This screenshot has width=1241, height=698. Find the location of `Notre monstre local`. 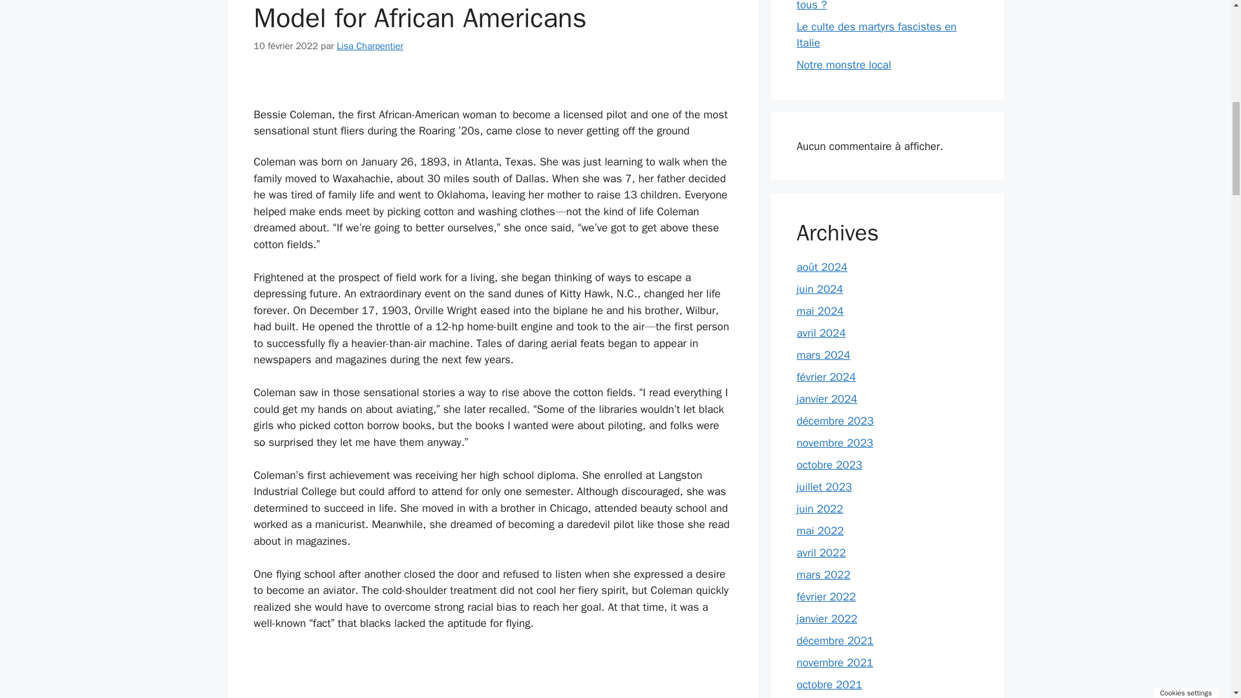

Notre monstre local is located at coordinates (843, 65).